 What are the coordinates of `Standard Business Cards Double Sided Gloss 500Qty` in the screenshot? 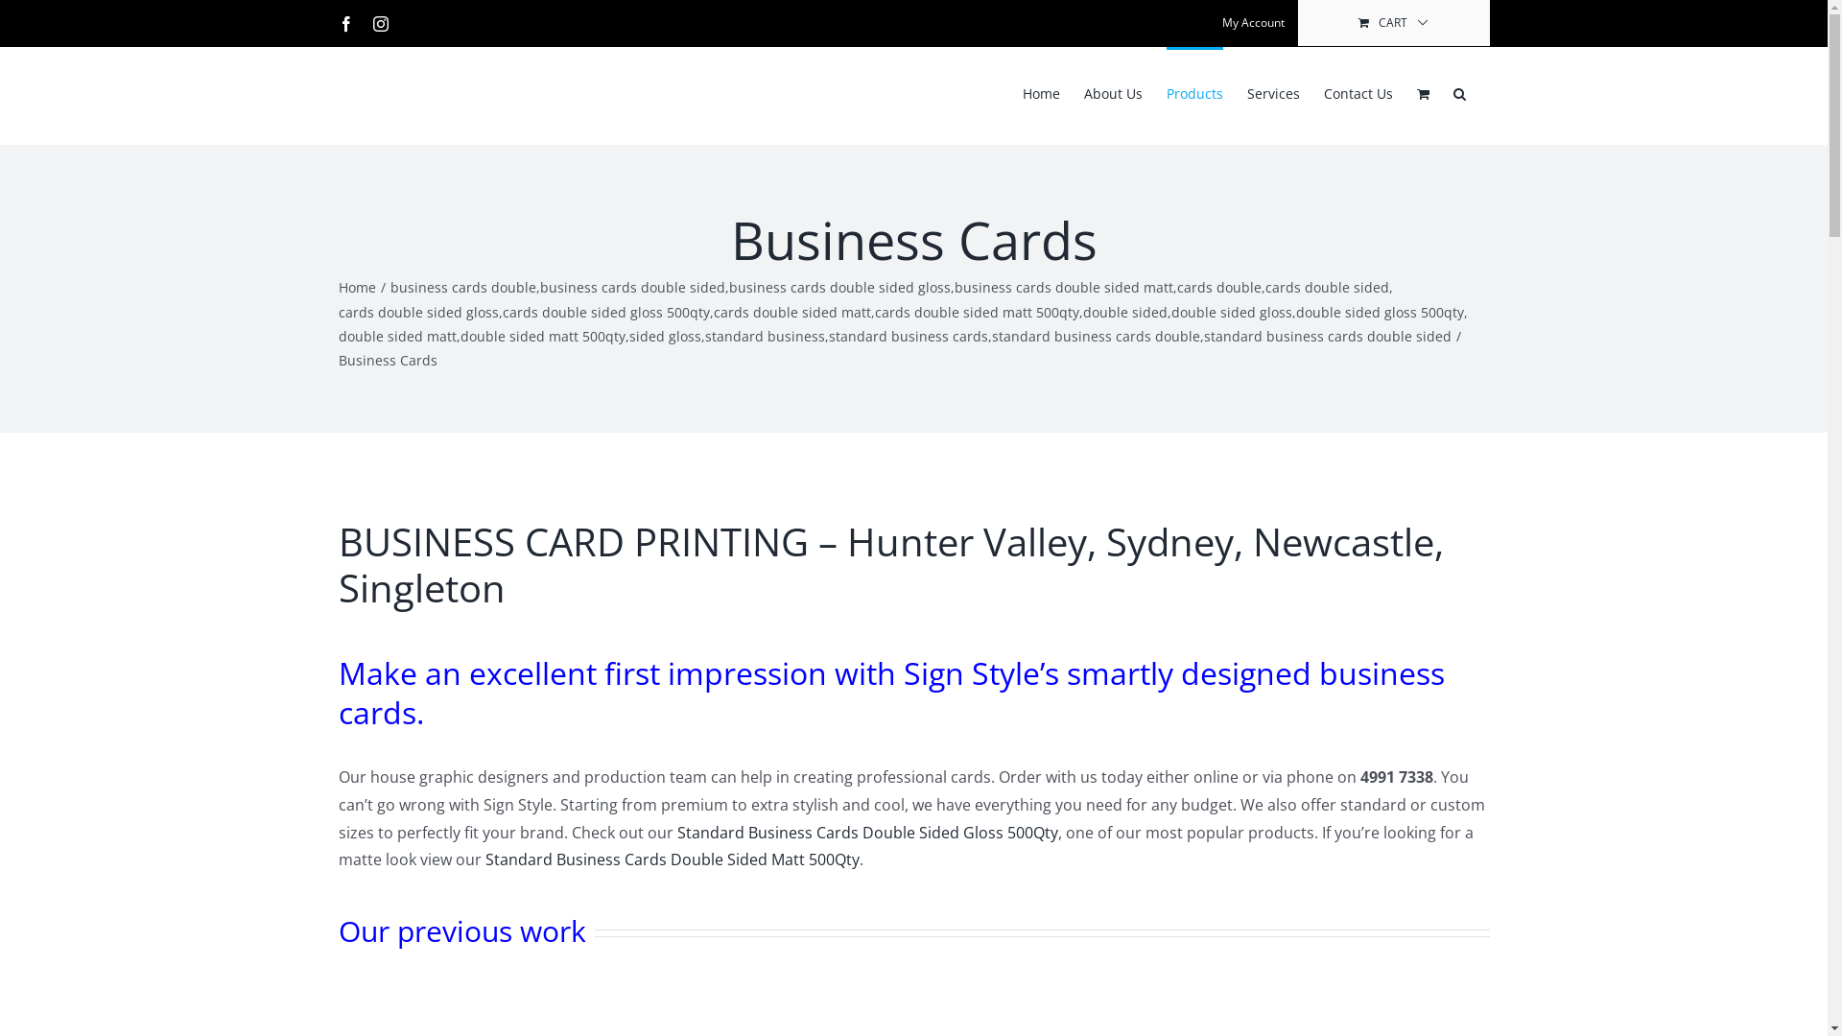 It's located at (867, 833).